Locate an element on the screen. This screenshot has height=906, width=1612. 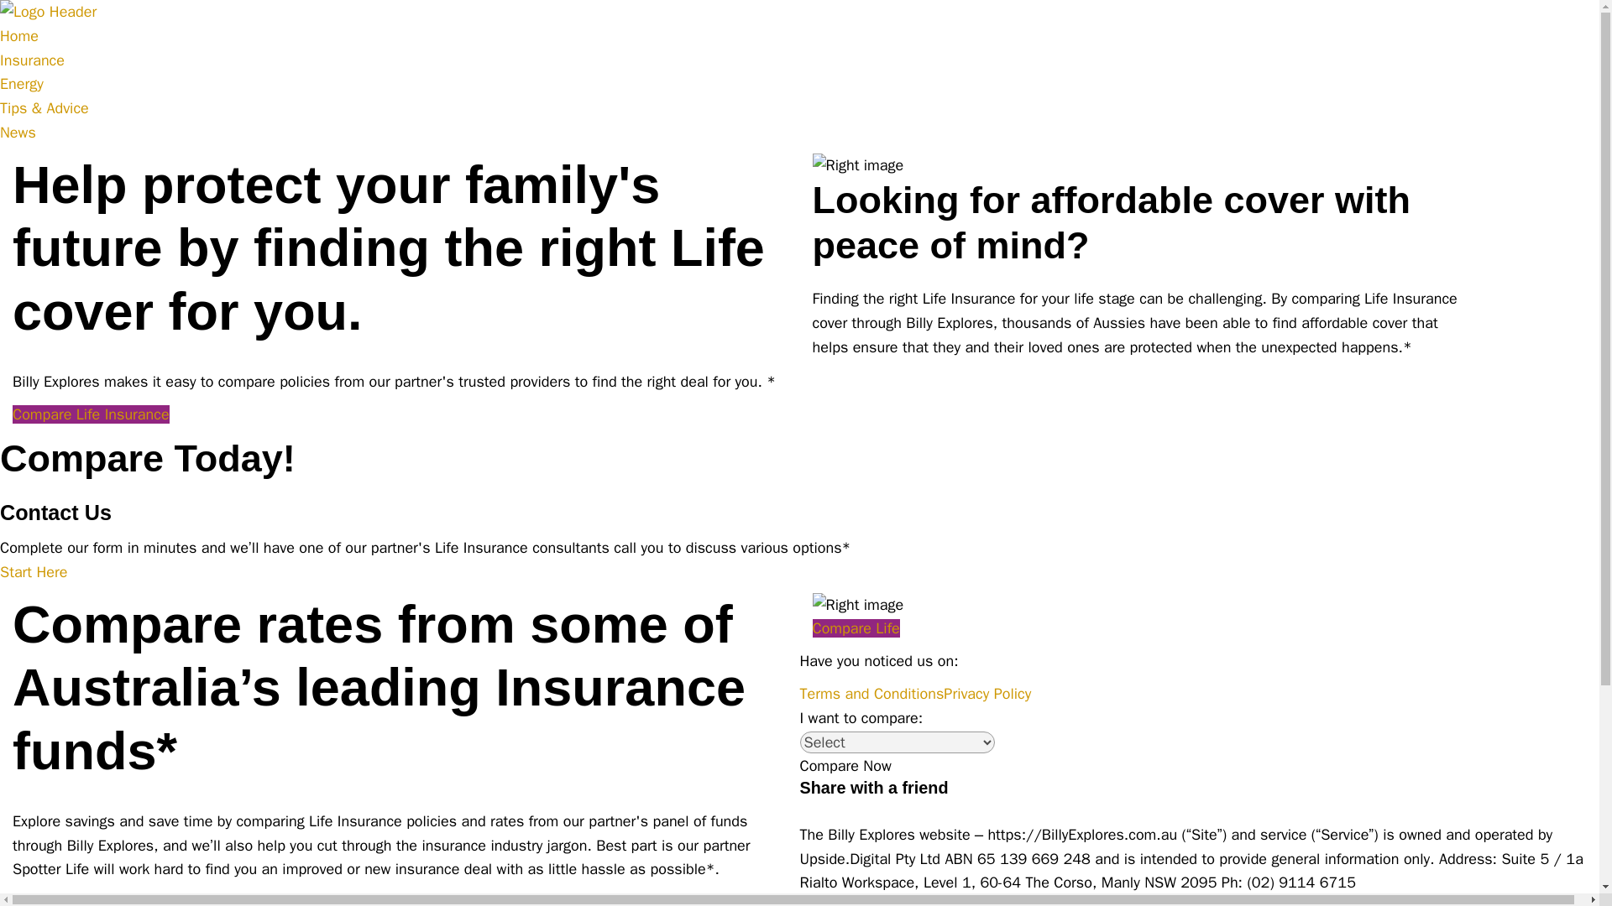
Compare Now is located at coordinates (845, 765).